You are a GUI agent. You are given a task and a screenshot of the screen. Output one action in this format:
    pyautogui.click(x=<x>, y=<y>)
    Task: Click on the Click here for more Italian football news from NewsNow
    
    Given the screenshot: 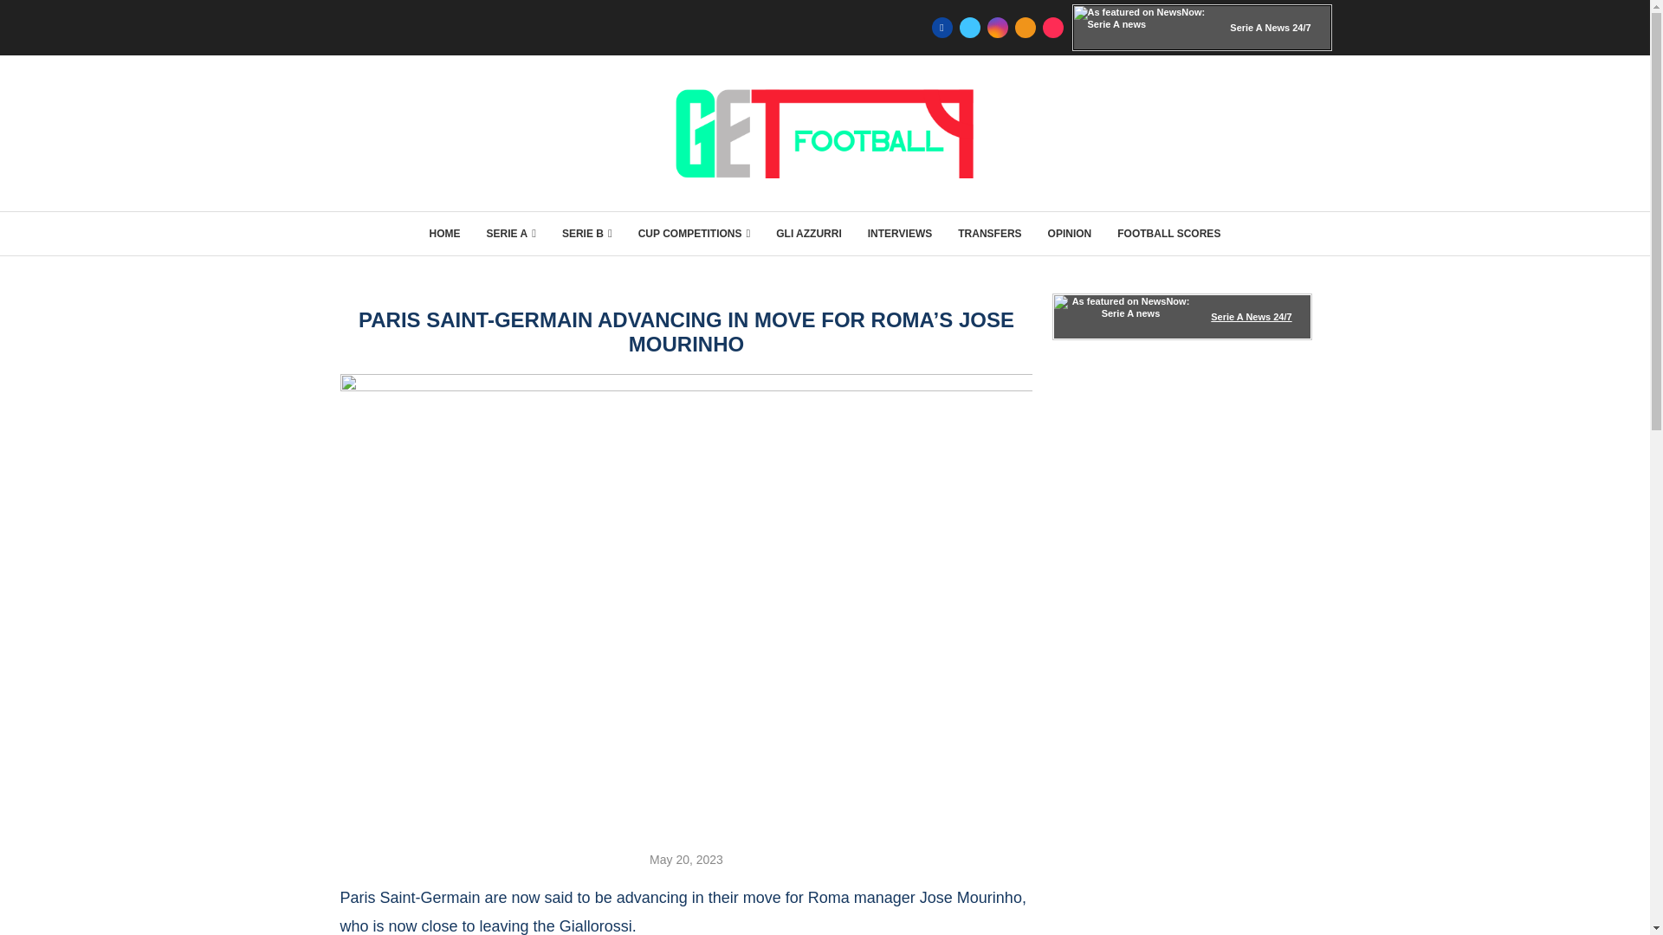 What is the action you would take?
    pyautogui.click(x=1202, y=28)
    